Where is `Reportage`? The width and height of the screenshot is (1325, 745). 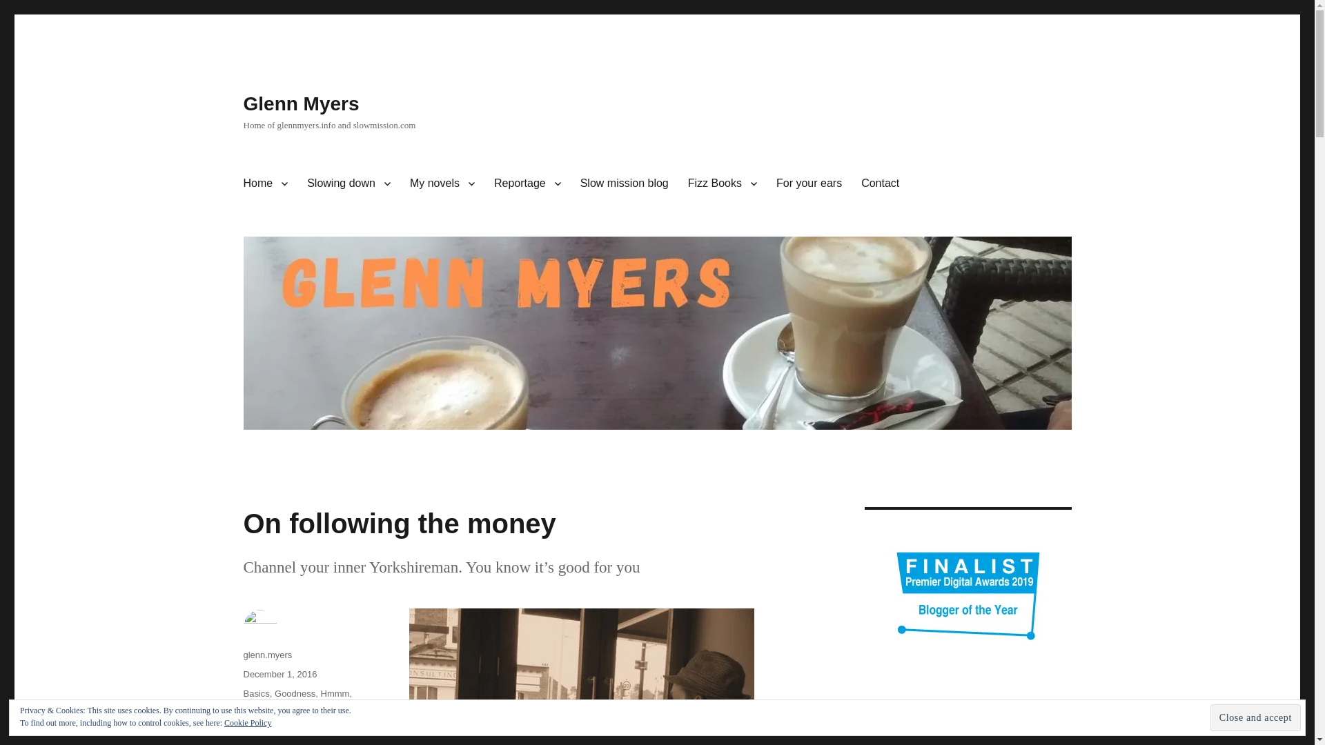 Reportage is located at coordinates (527, 183).